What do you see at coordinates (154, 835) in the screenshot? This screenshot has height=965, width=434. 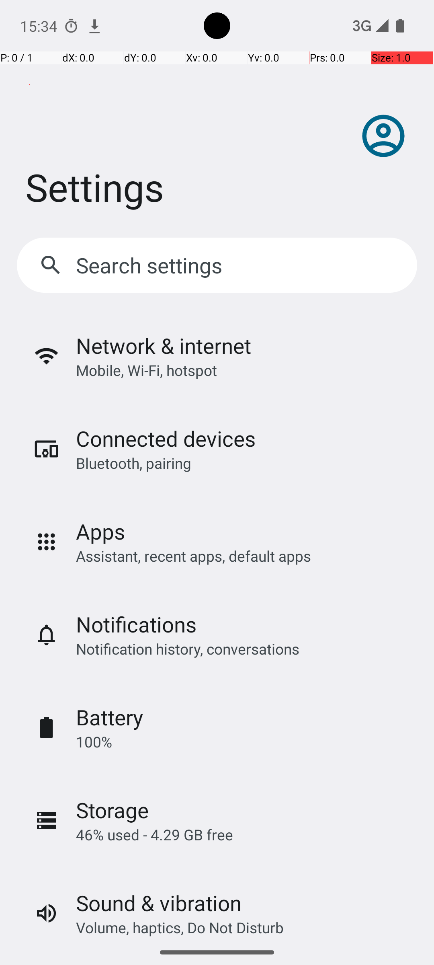 I see `46% used - 4.29 GB free` at bounding box center [154, 835].